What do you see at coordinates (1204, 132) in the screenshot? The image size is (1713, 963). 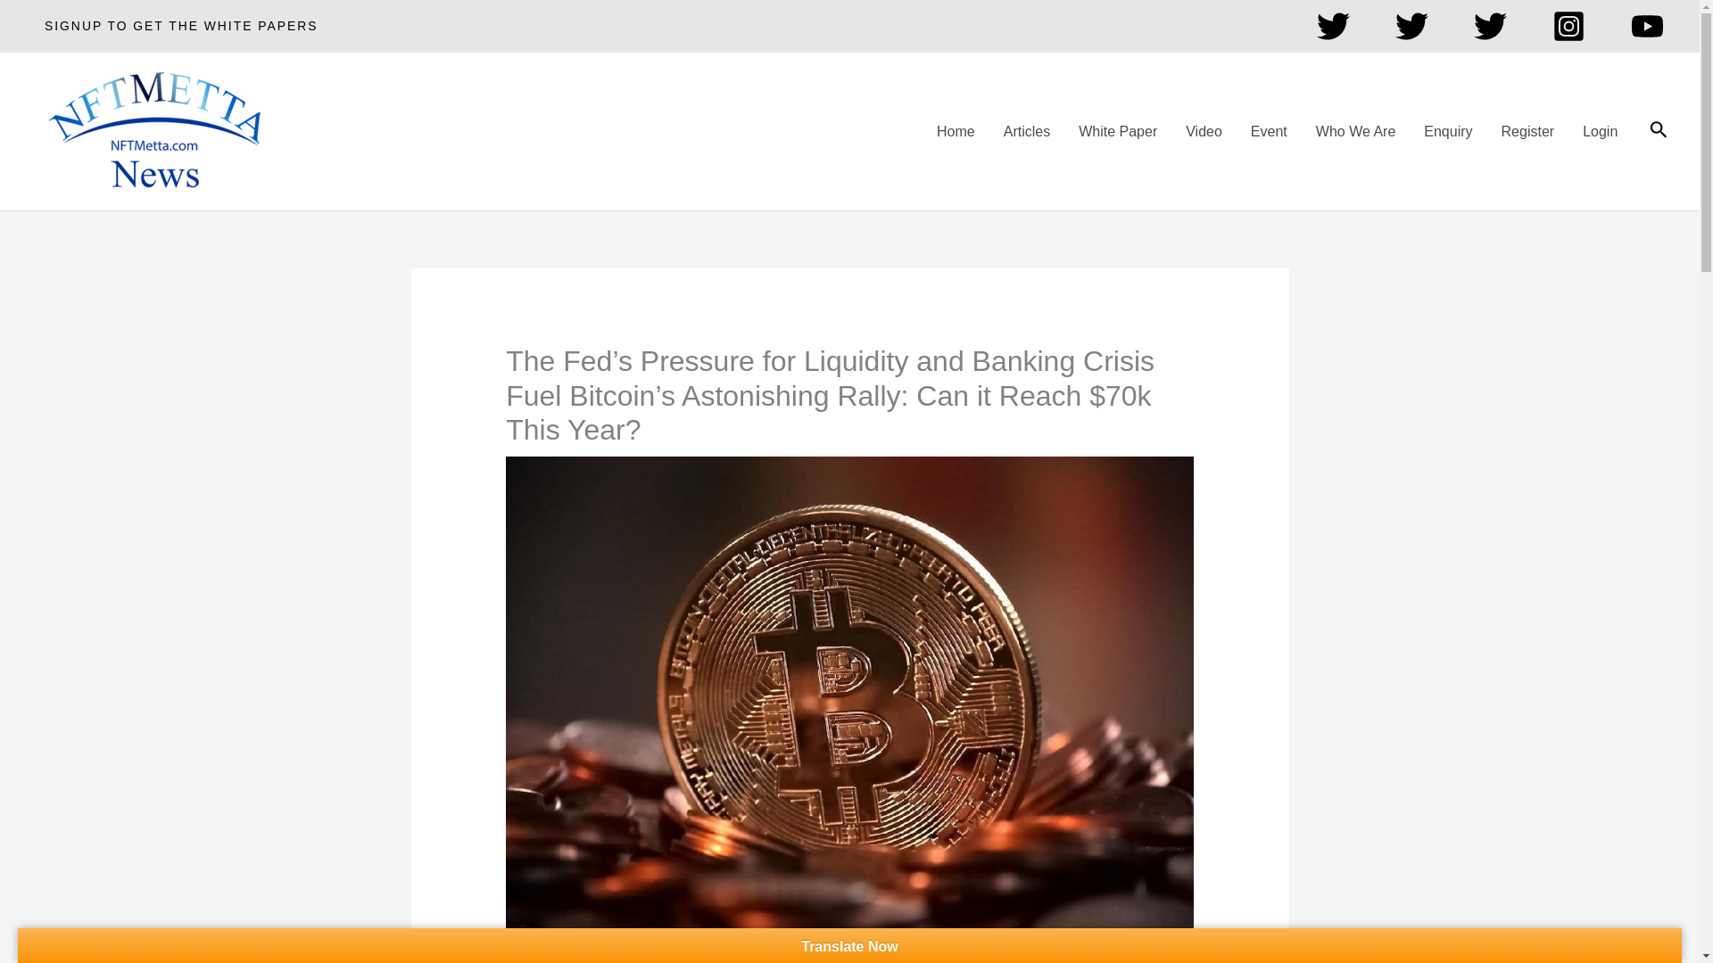 I see `Video` at bounding box center [1204, 132].